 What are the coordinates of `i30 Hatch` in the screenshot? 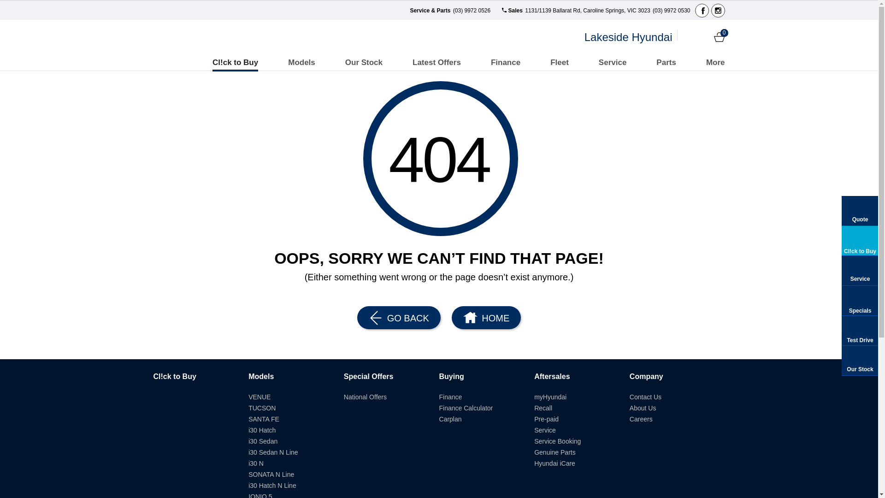 It's located at (262, 430).